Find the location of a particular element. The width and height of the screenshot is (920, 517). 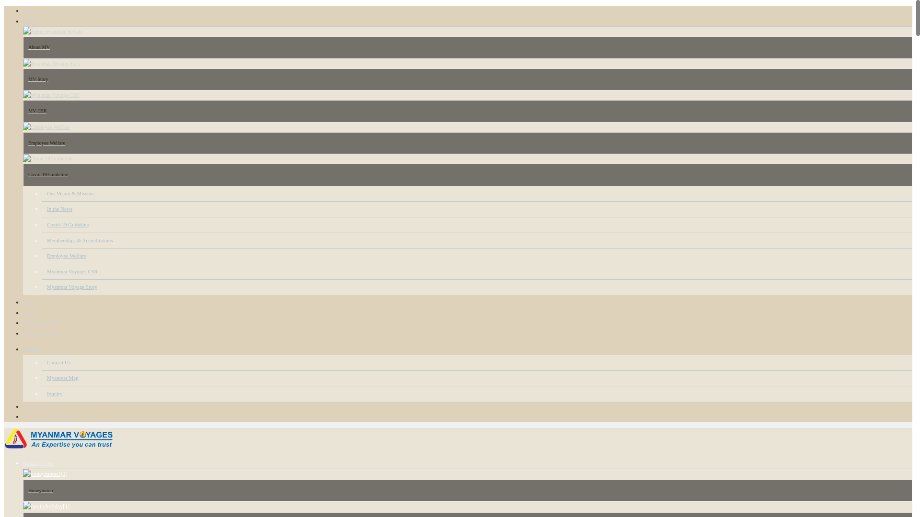

Contact Us is located at coordinates (58, 362).